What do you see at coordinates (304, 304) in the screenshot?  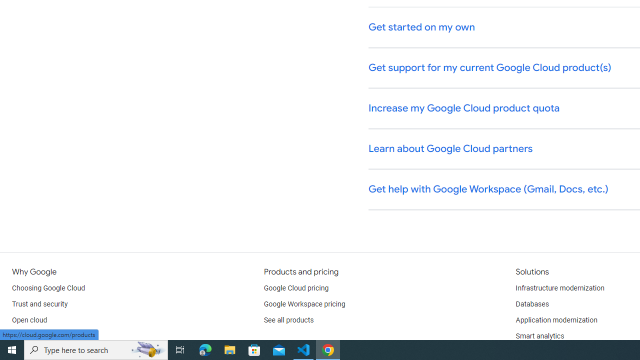 I see `Google Workspace pricing` at bounding box center [304, 304].